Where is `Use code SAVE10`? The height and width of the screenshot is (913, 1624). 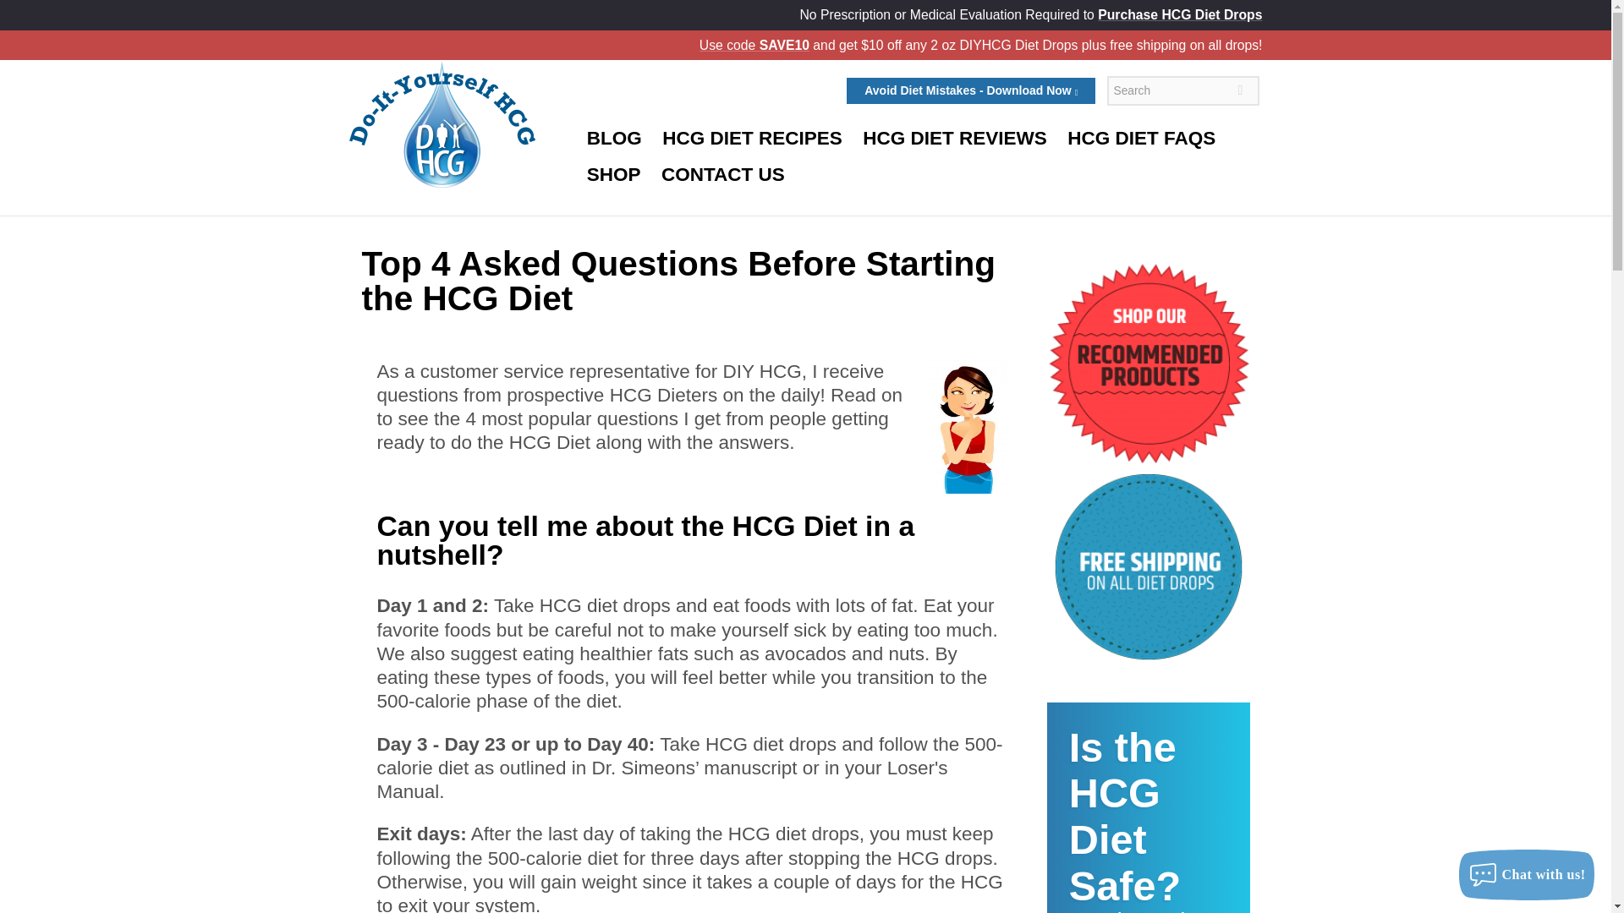 Use code SAVE10 is located at coordinates (1149, 807).